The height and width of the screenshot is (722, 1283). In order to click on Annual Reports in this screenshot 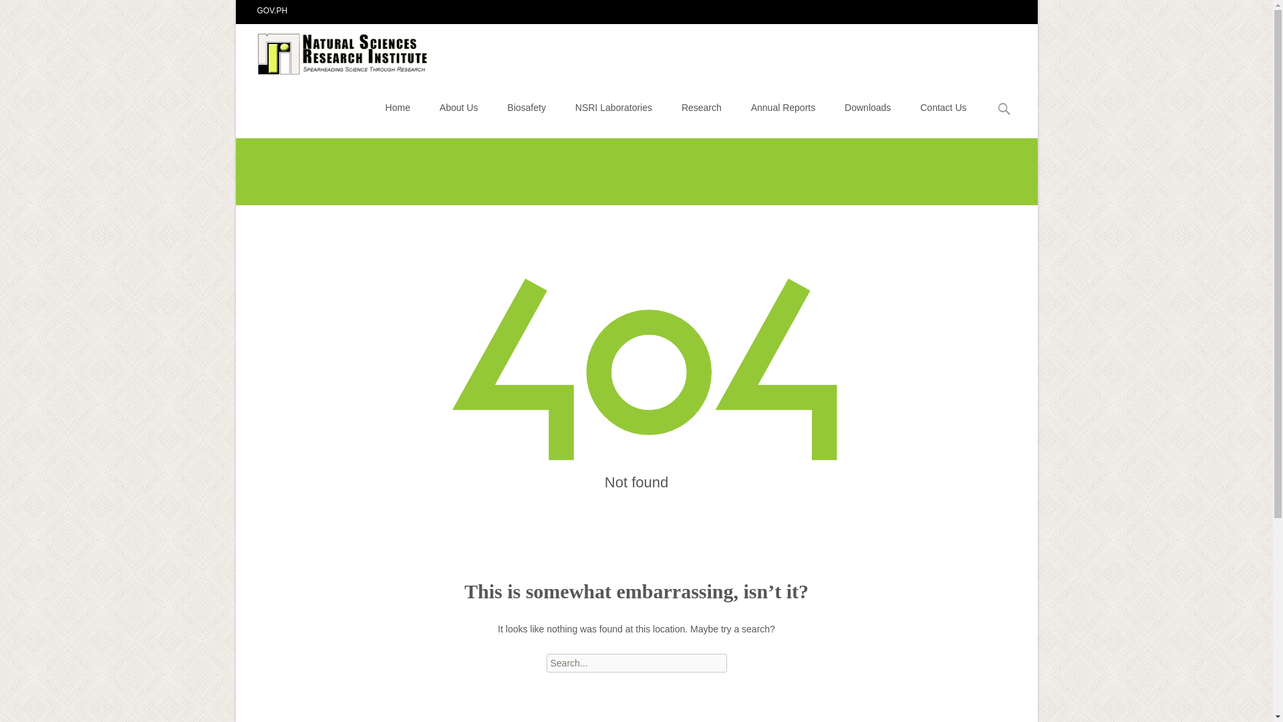, I will do `click(783, 107)`.